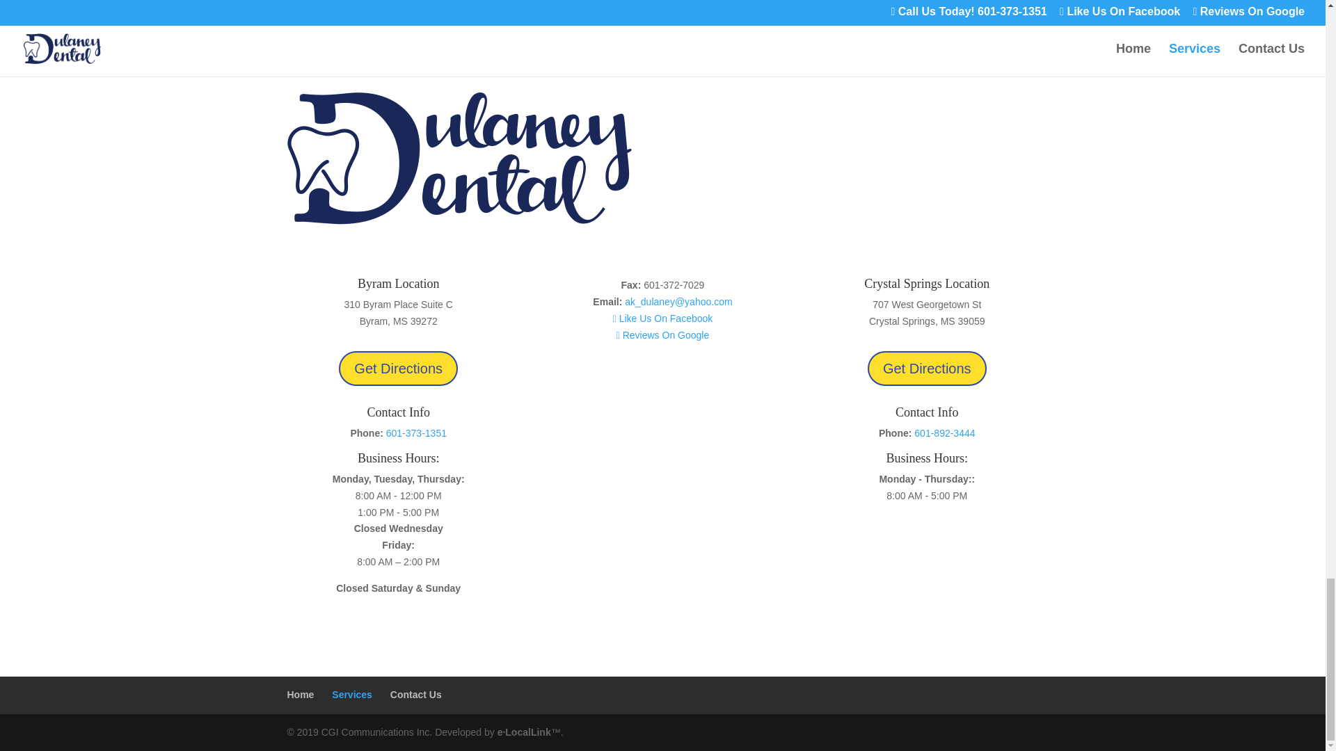  Describe the element at coordinates (416, 694) in the screenshot. I see `Contact Us` at that location.